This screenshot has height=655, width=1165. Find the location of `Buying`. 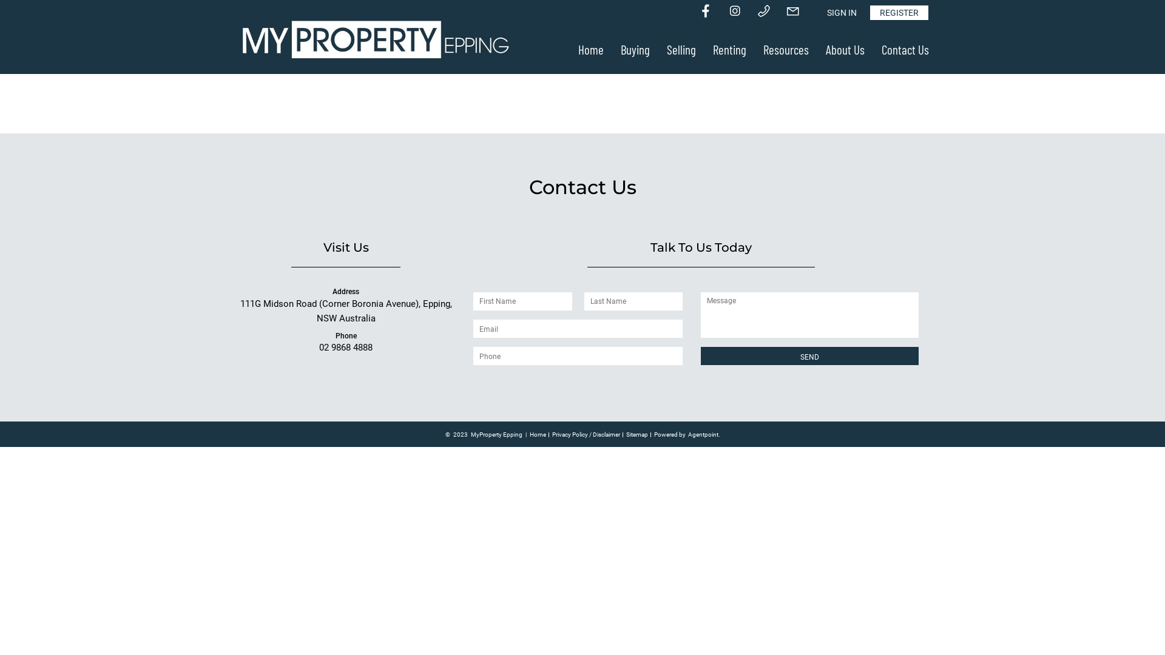

Buying is located at coordinates (635, 50).